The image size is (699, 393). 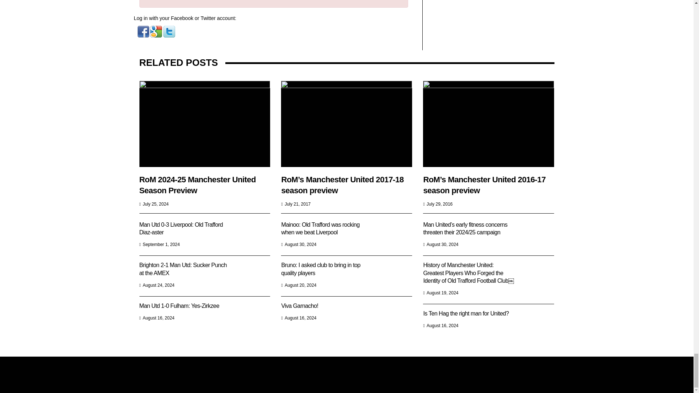 What do you see at coordinates (157, 31) in the screenshot?
I see `Connect with Google` at bounding box center [157, 31].